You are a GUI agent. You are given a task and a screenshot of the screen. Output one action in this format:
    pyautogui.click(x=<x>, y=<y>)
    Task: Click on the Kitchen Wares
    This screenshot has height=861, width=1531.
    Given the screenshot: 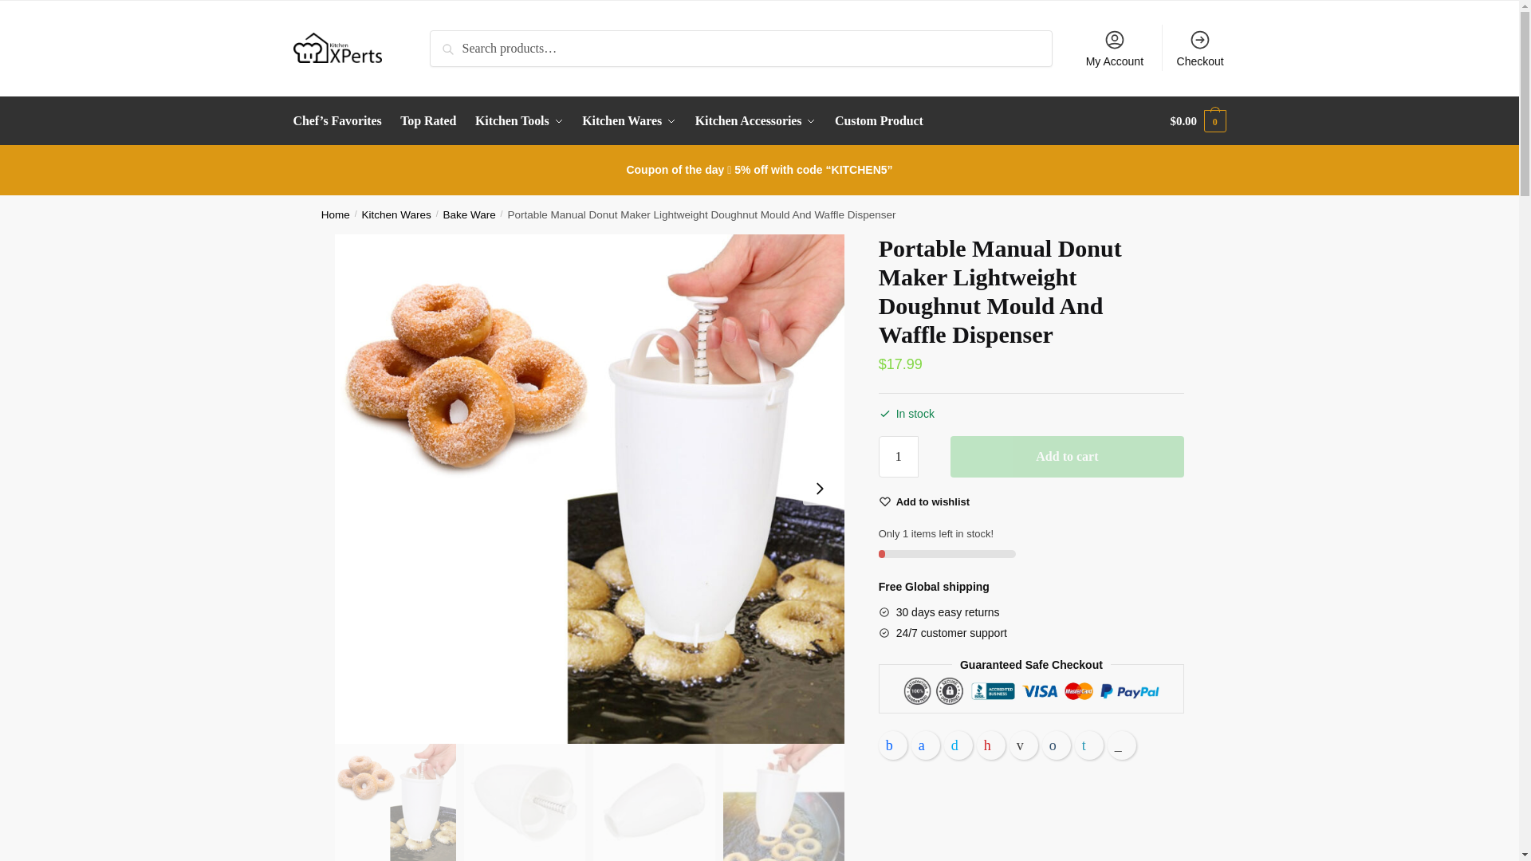 What is the action you would take?
    pyautogui.click(x=628, y=121)
    